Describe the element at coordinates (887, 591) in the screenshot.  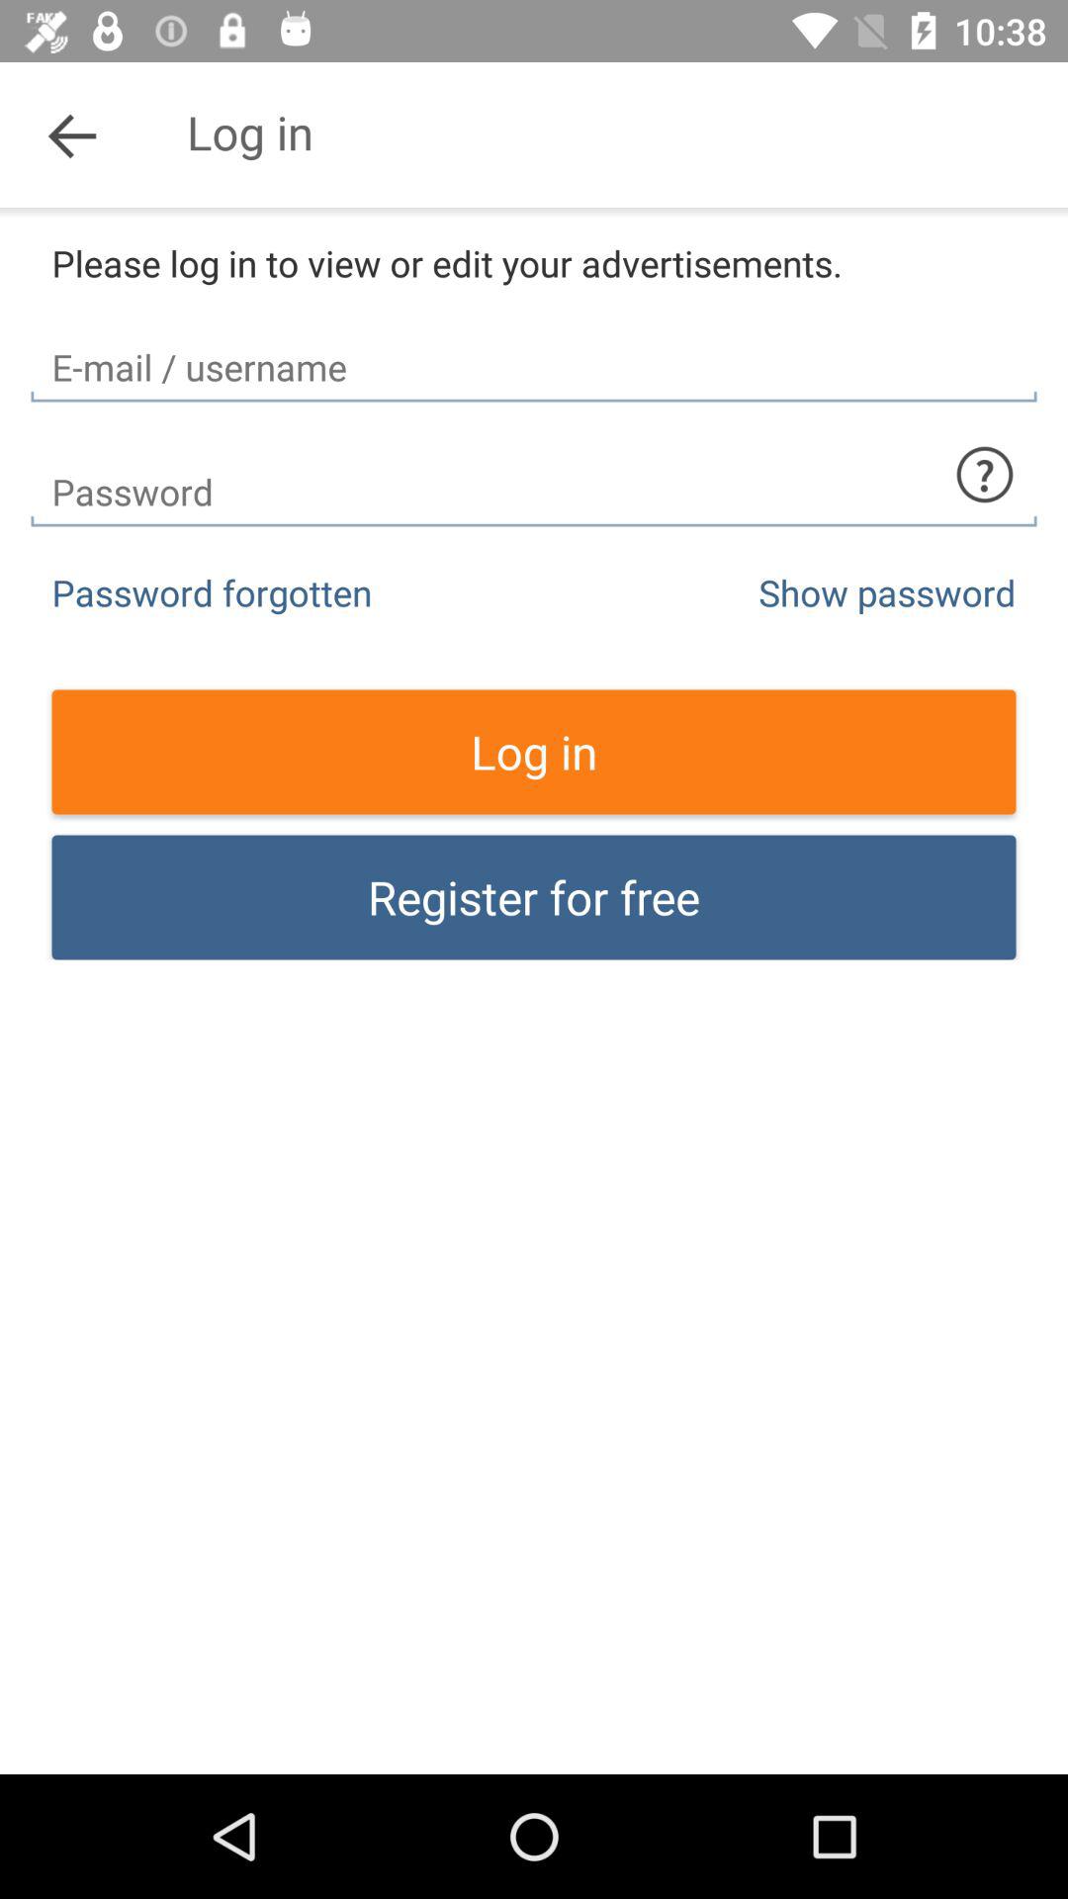
I see `open the show password item` at that location.